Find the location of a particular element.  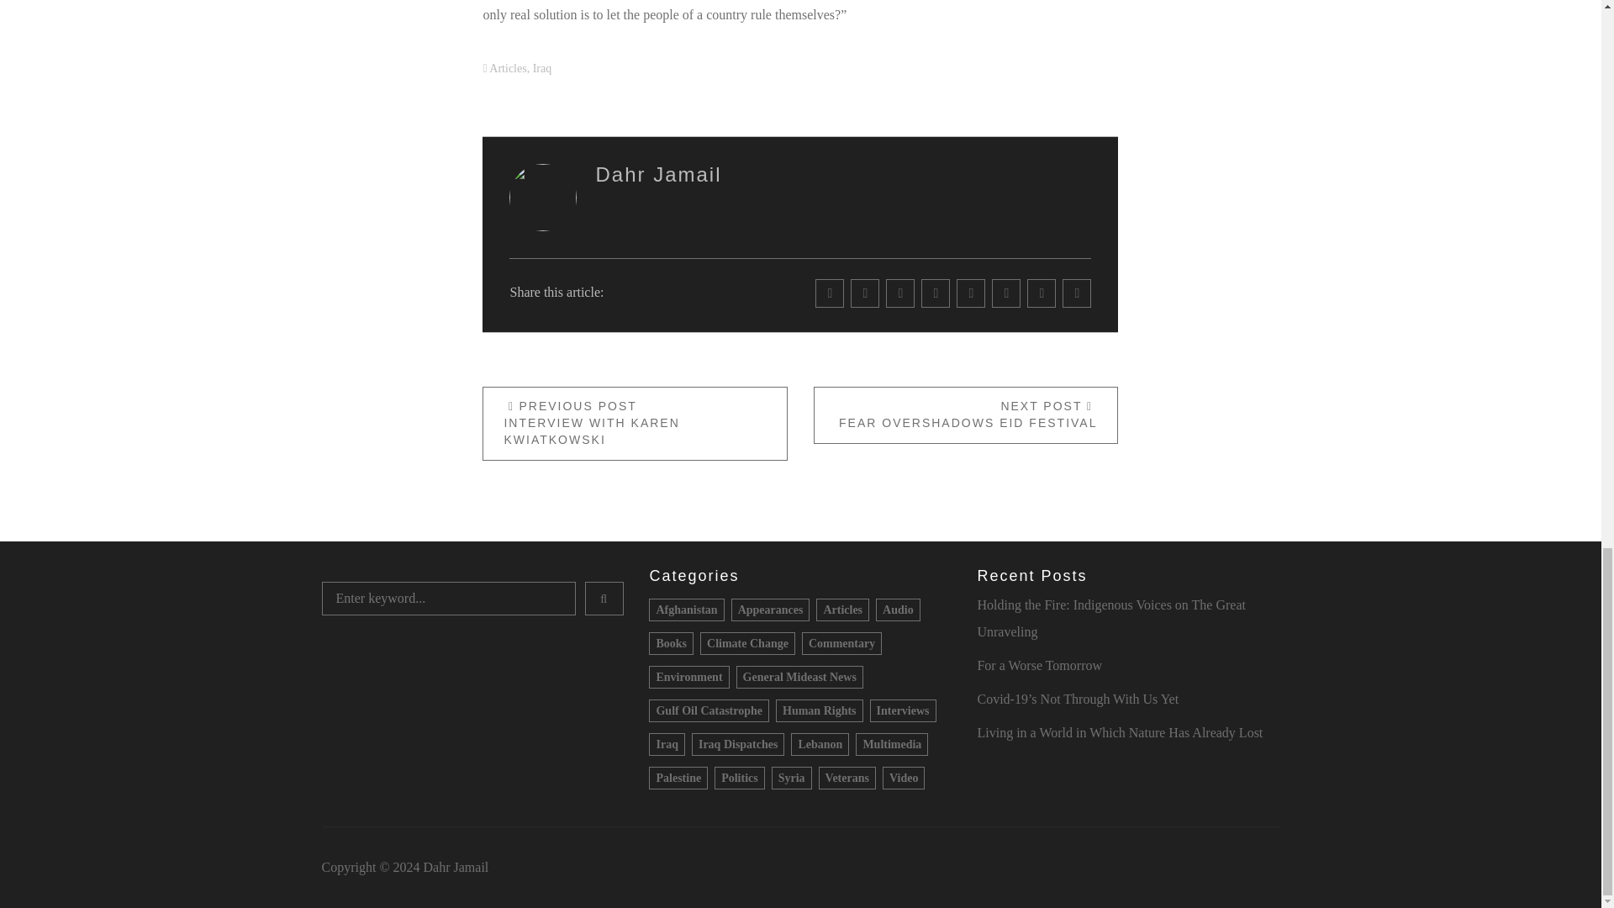

Commentary is located at coordinates (842, 609).